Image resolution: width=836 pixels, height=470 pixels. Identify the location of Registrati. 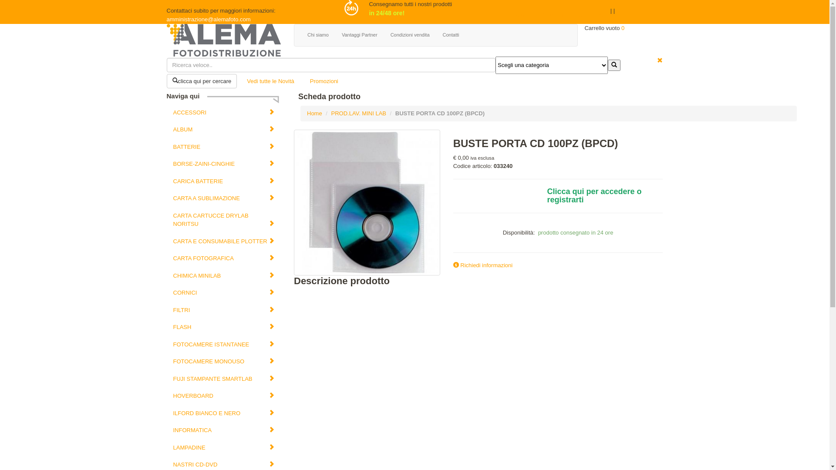
(552, 15).